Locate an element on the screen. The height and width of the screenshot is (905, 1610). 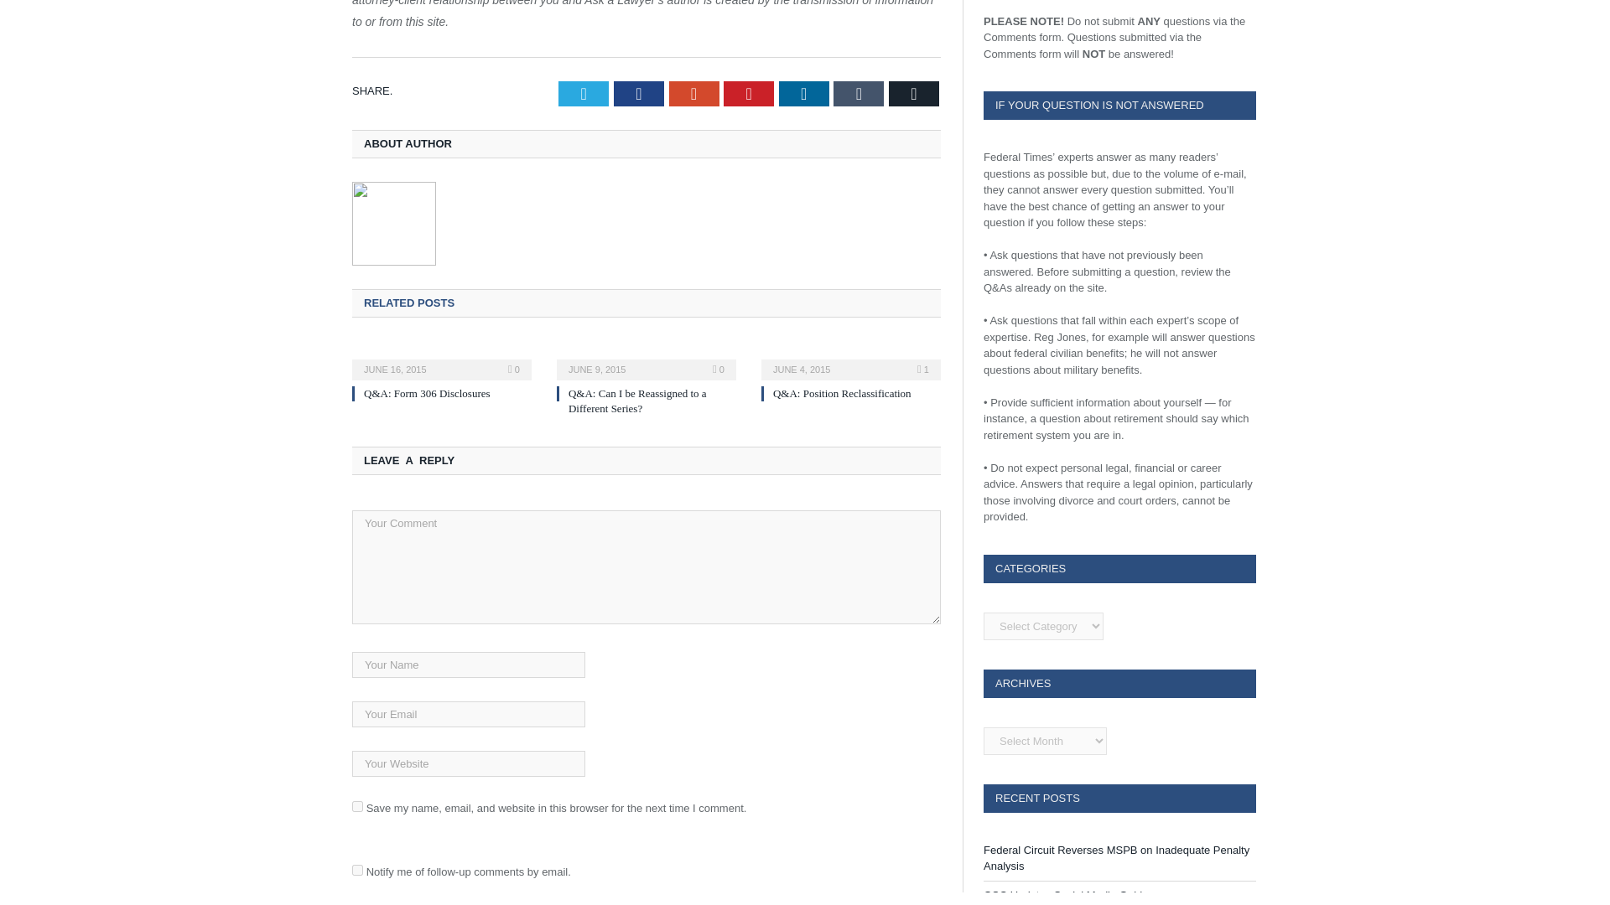
Twitter is located at coordinates (584, 94).